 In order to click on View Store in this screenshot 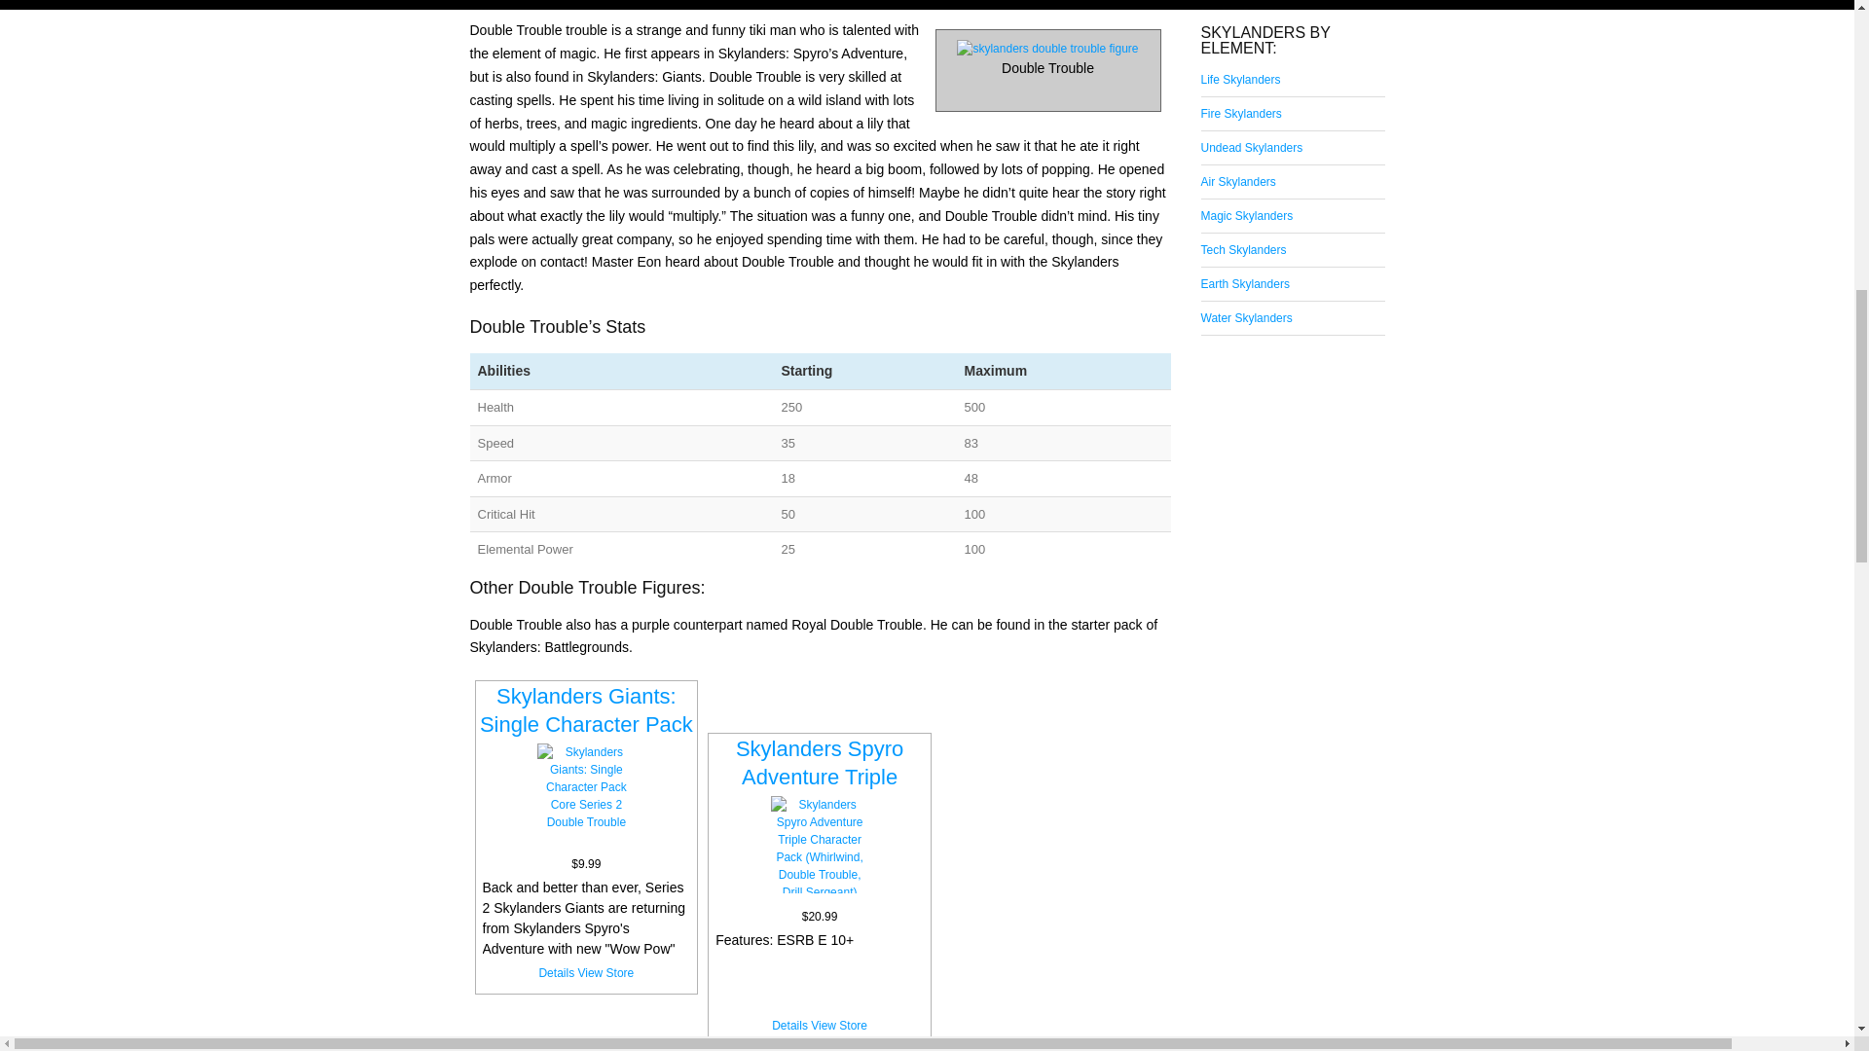, I will do `click(839, 1025)`.